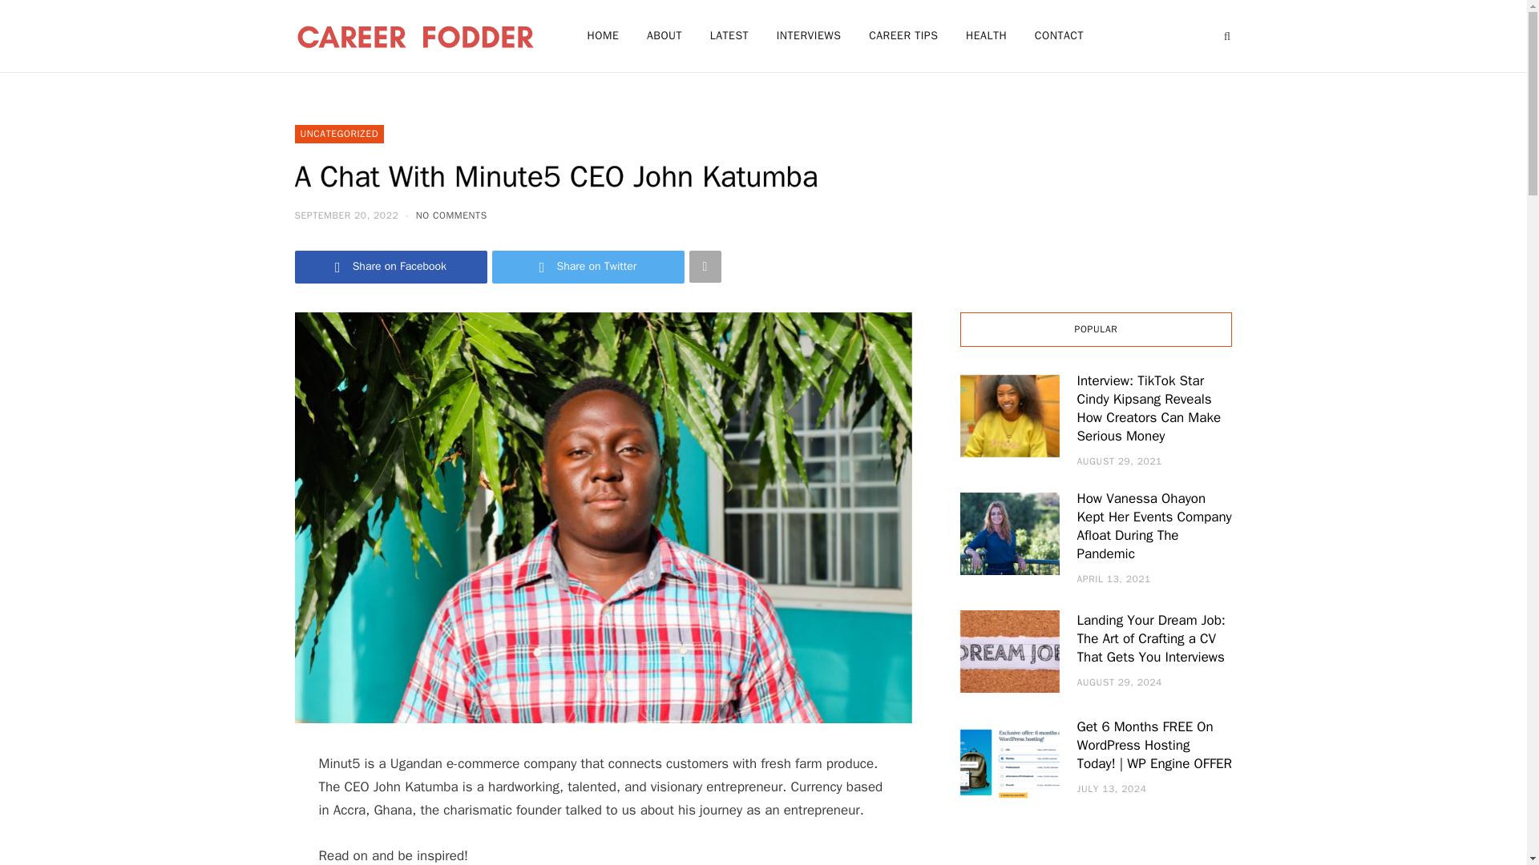 The image size is (1539, 865). What do you see at coordinates (348, 215) in the screenshot?
I see `SEPTEMBER 20, 2022` at bounding box center [348, 215].